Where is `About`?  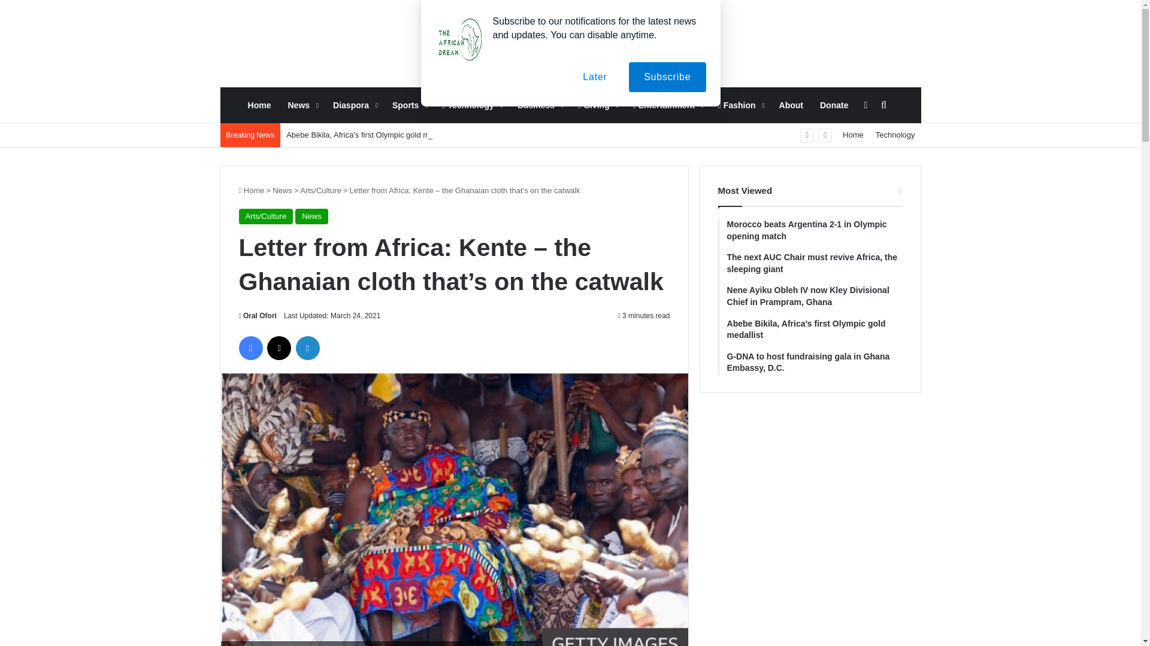
About is located at coordinates (791, 105).